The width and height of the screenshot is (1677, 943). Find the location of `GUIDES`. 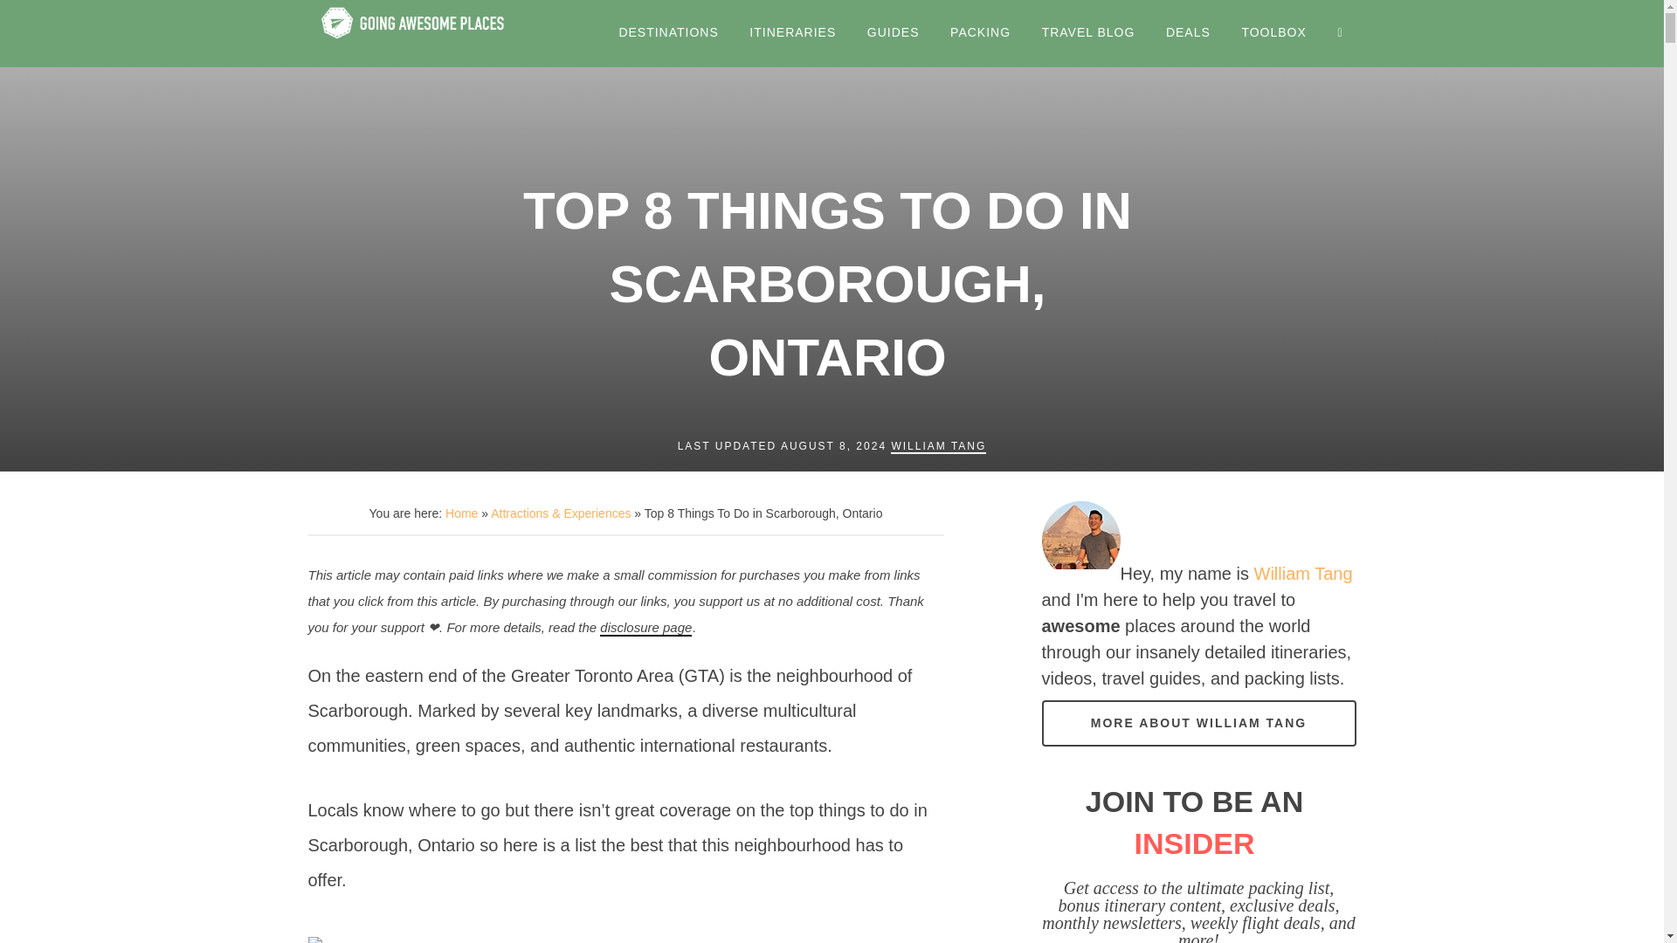

GUIDES is located at coordinates (893, 33).